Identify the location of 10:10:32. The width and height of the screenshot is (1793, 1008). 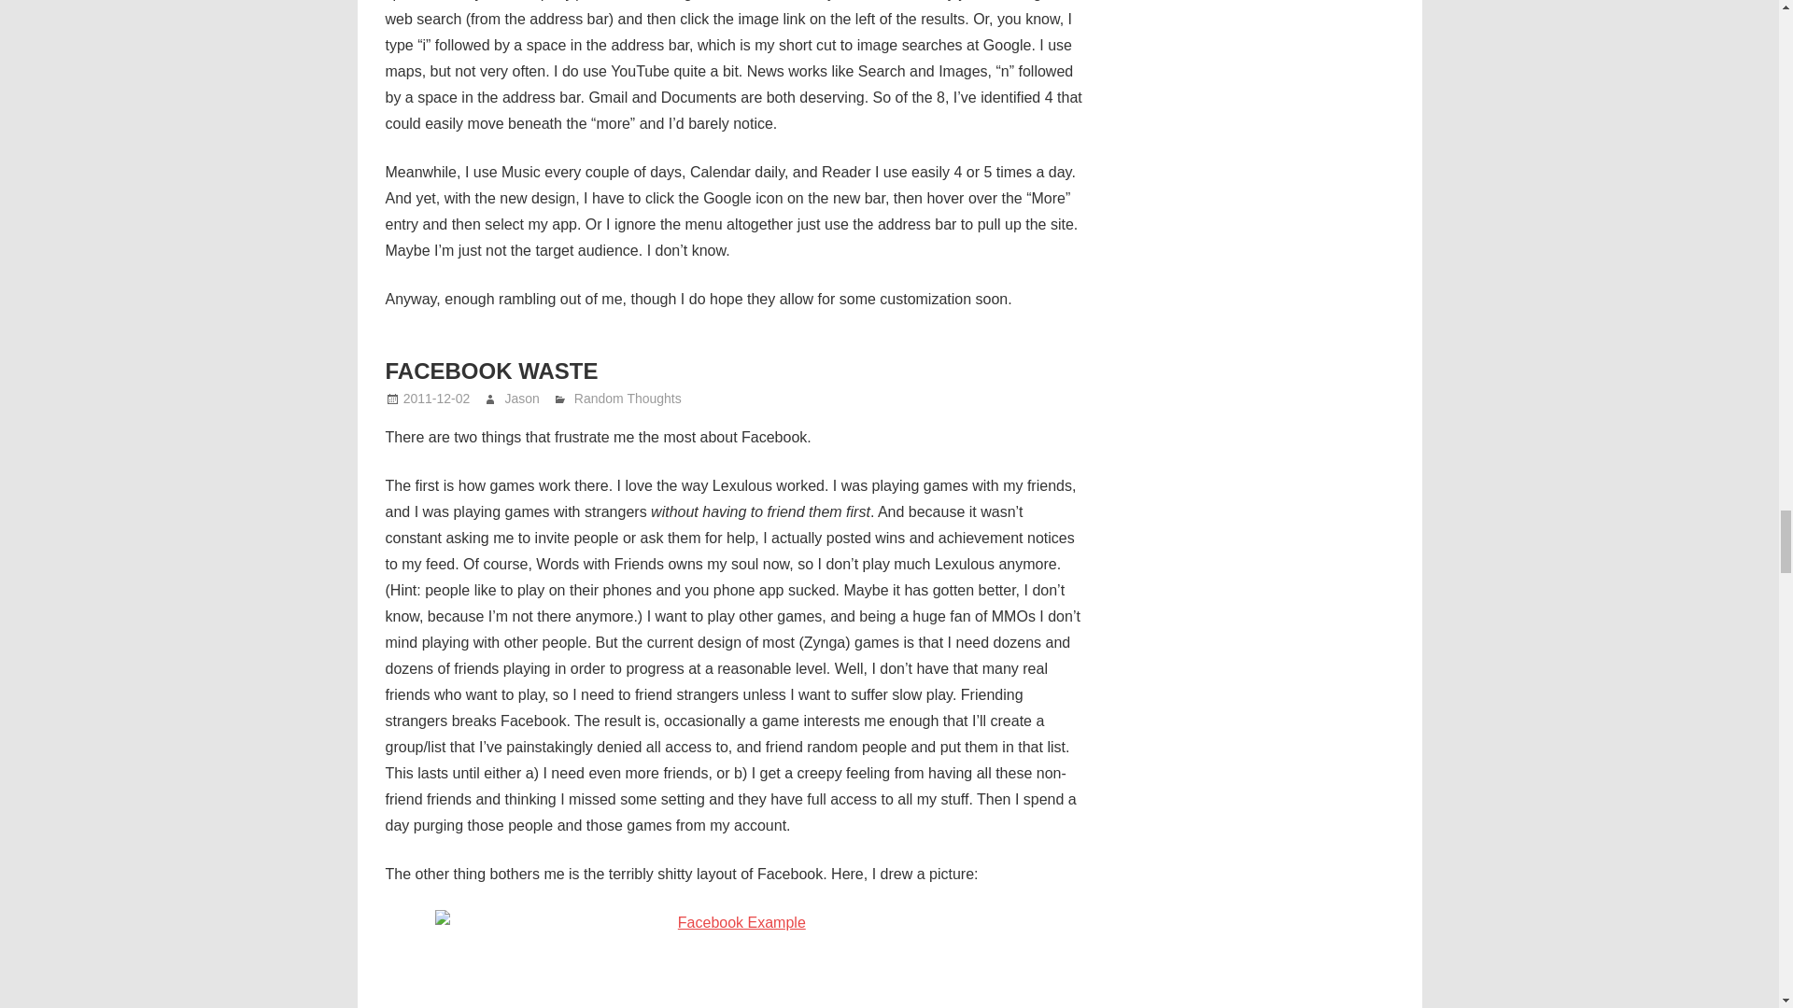
(437, 399).